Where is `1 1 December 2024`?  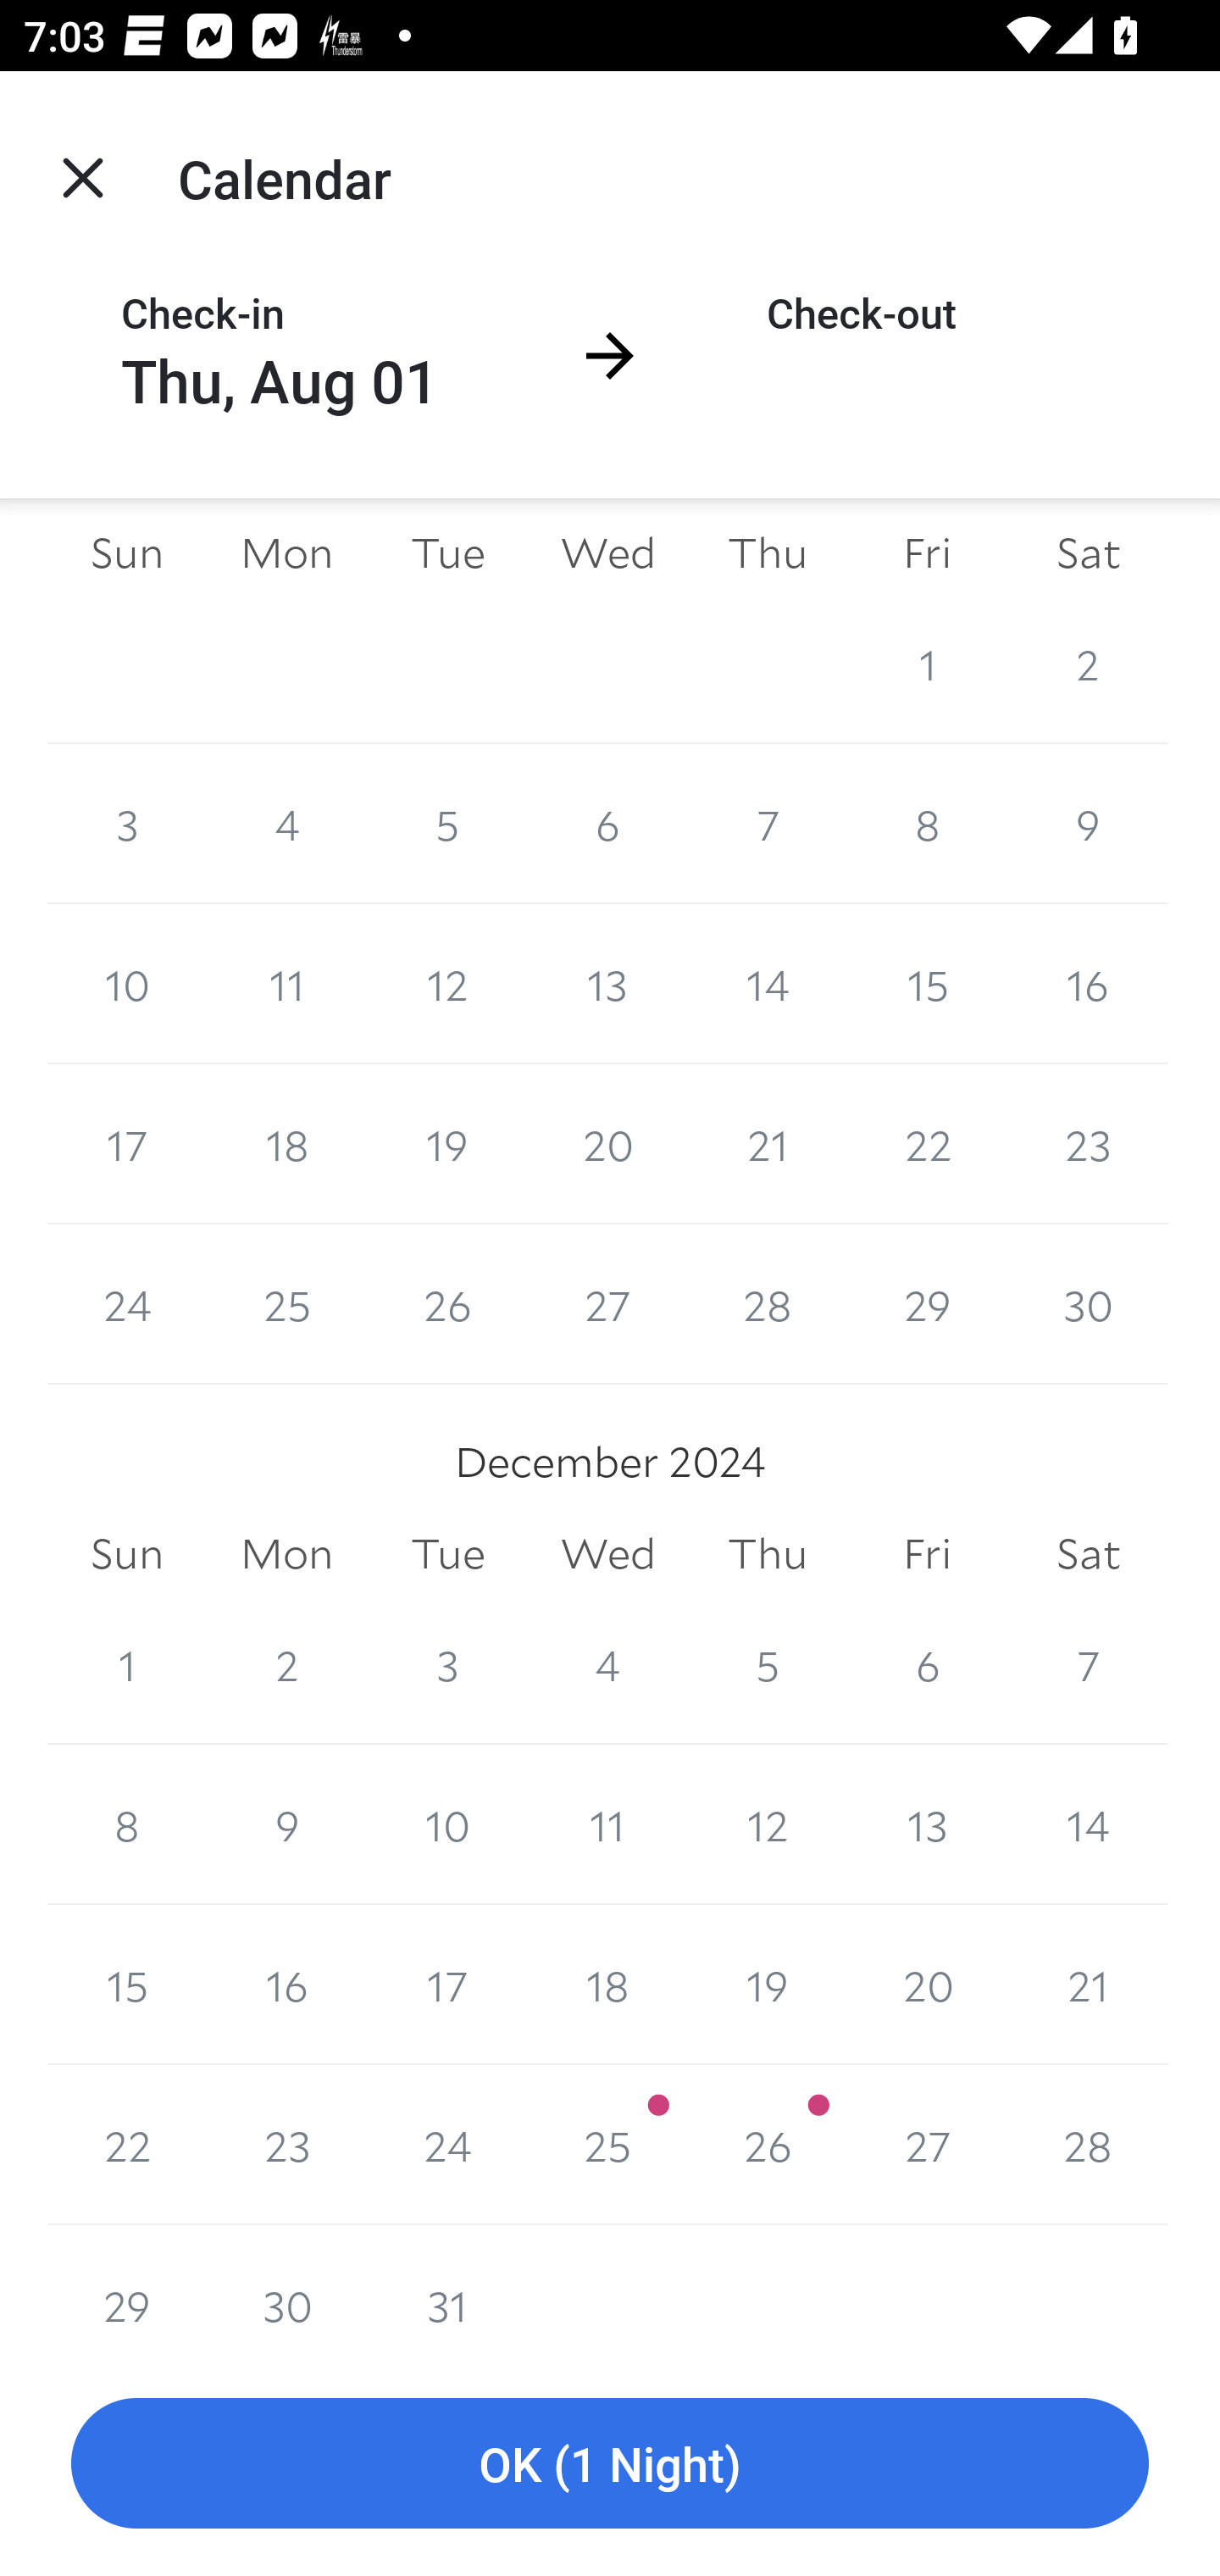
1 1 December 2024 is located at coordinates (127, 1664).